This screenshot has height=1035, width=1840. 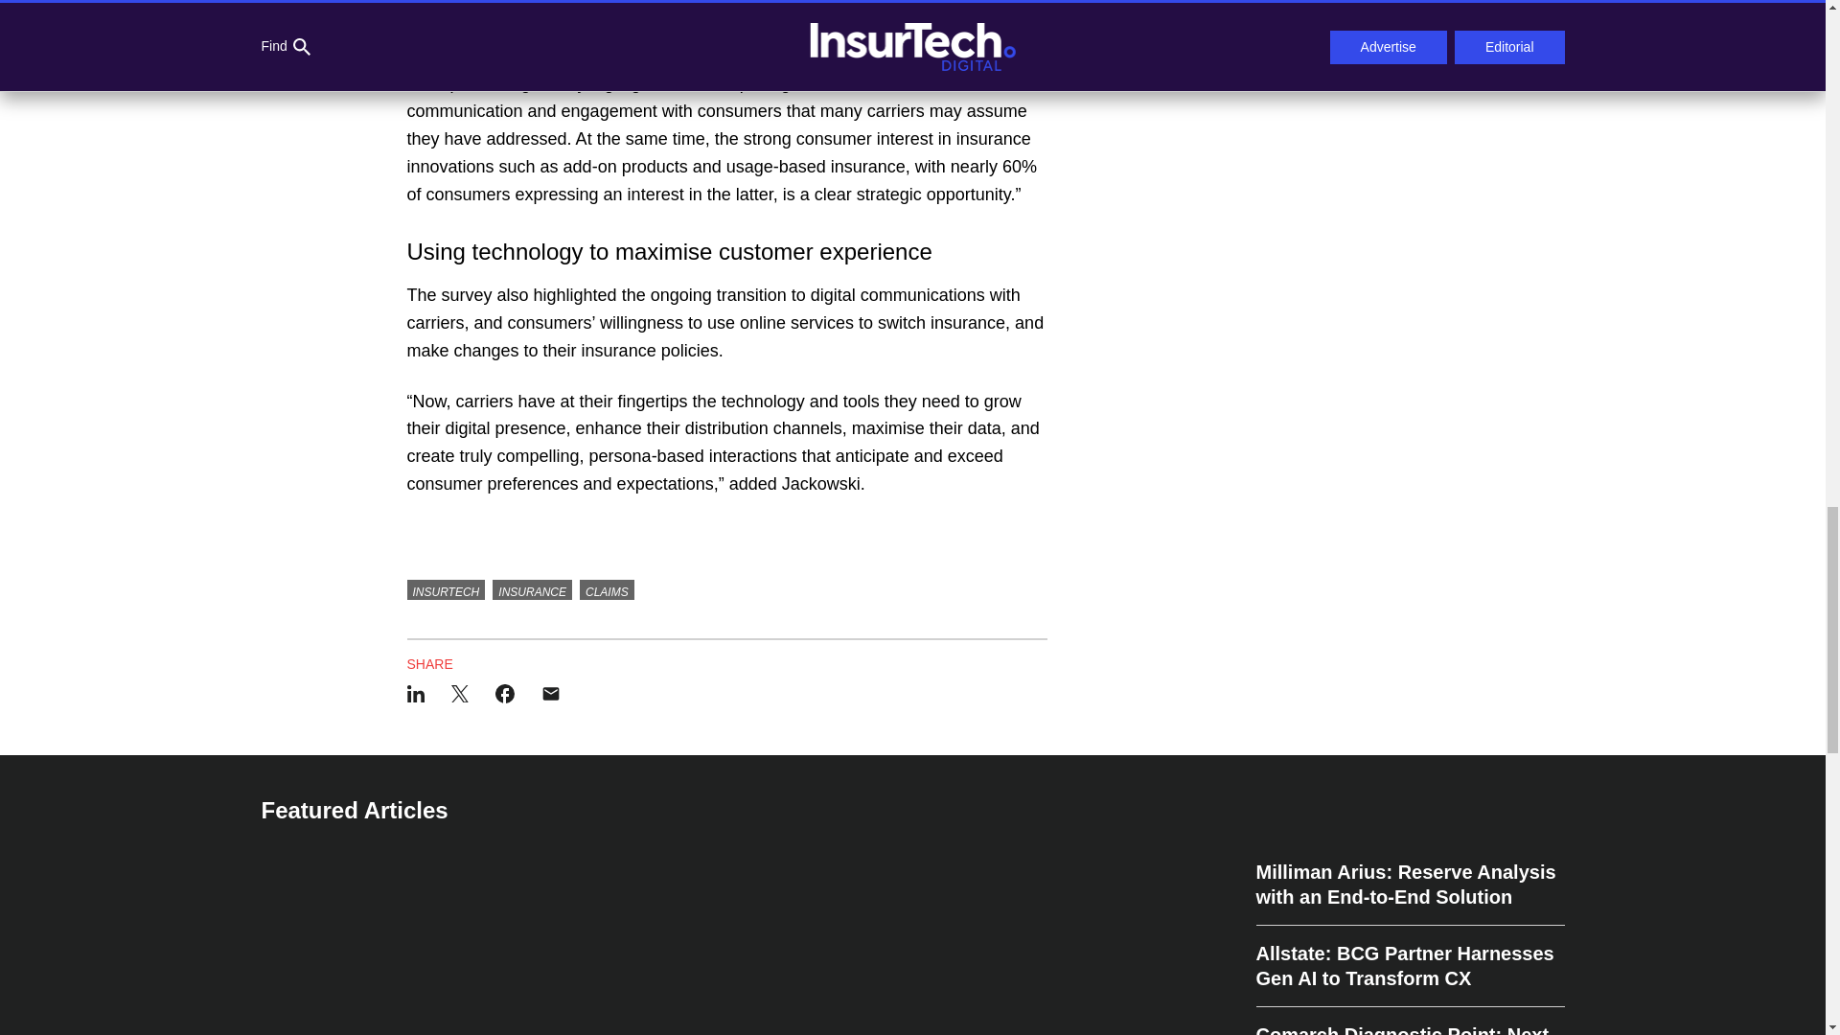 I want to click on Milliman Arius: Reserve Analysis with an End-to-End Solution, so click(x=1409, y=892).